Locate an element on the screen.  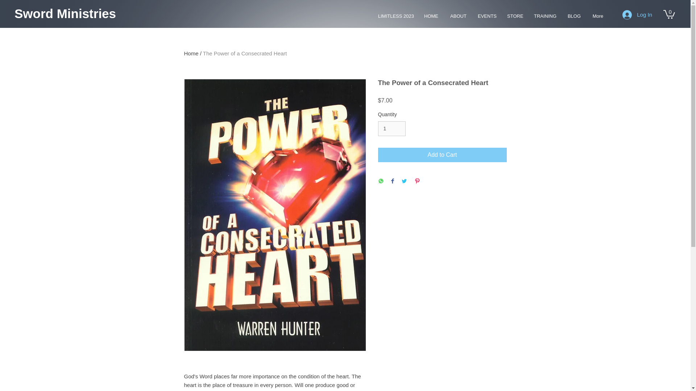
Add to Cart is located at coordinates (442, 155).